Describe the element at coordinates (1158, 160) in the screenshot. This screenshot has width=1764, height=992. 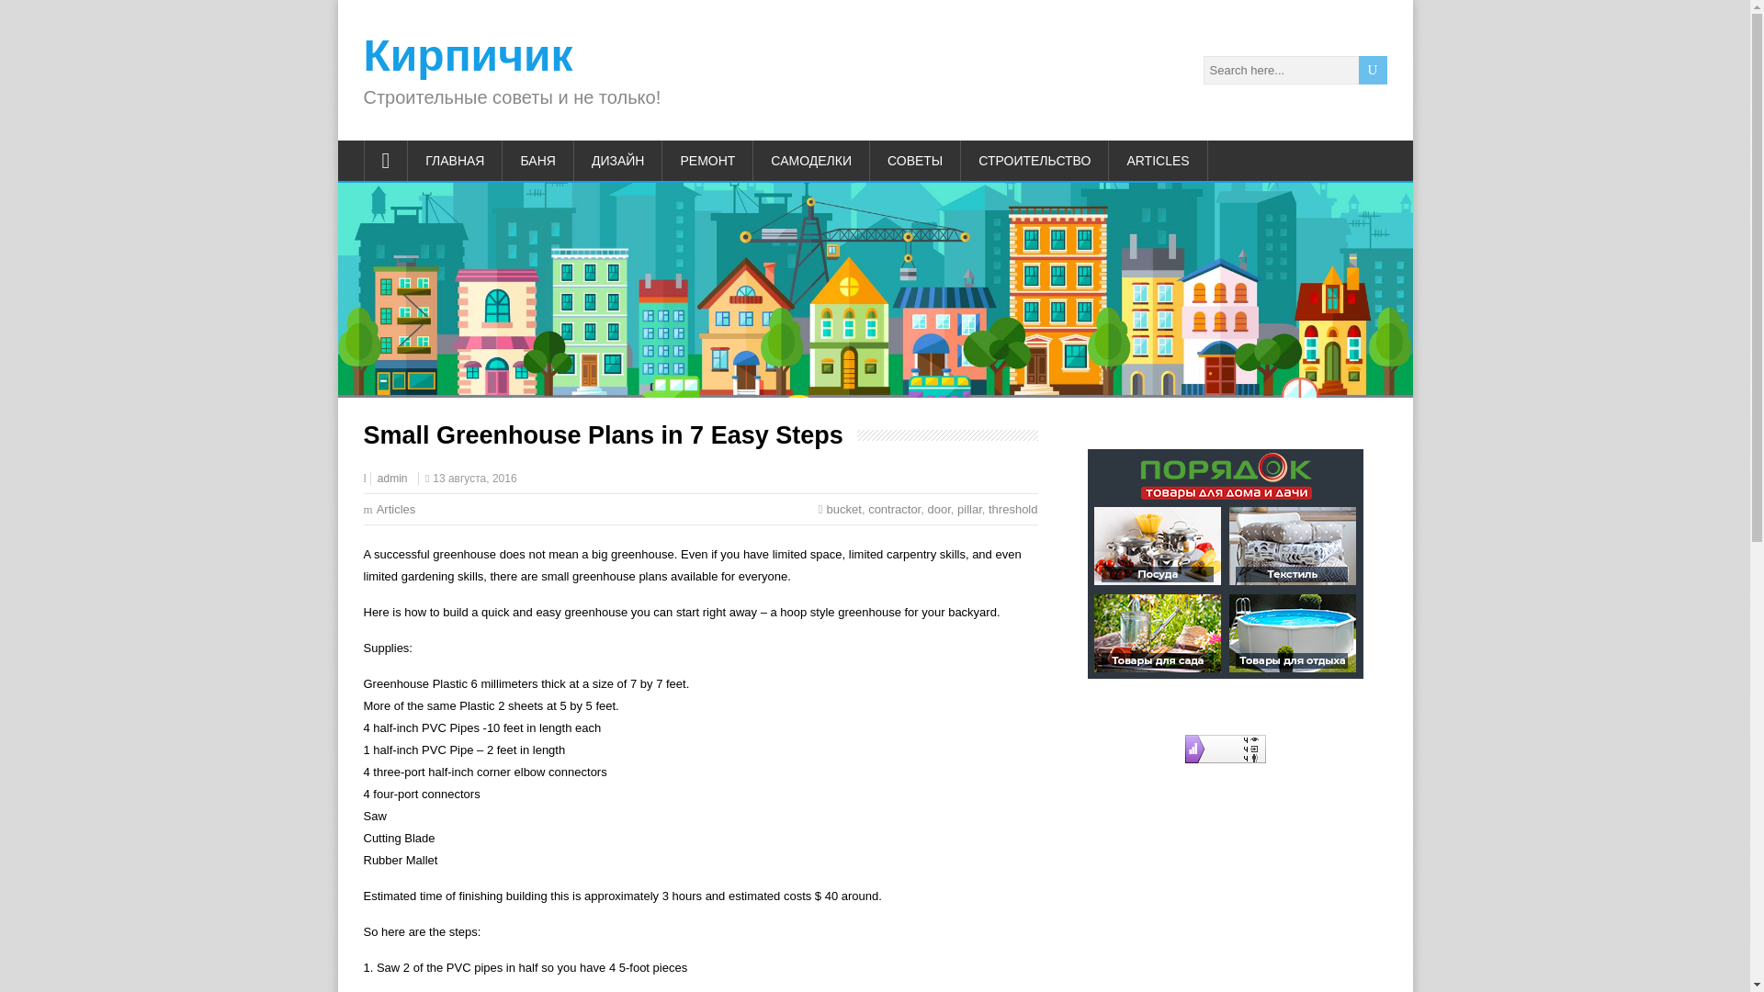
I see `ARTICLES` at that location.